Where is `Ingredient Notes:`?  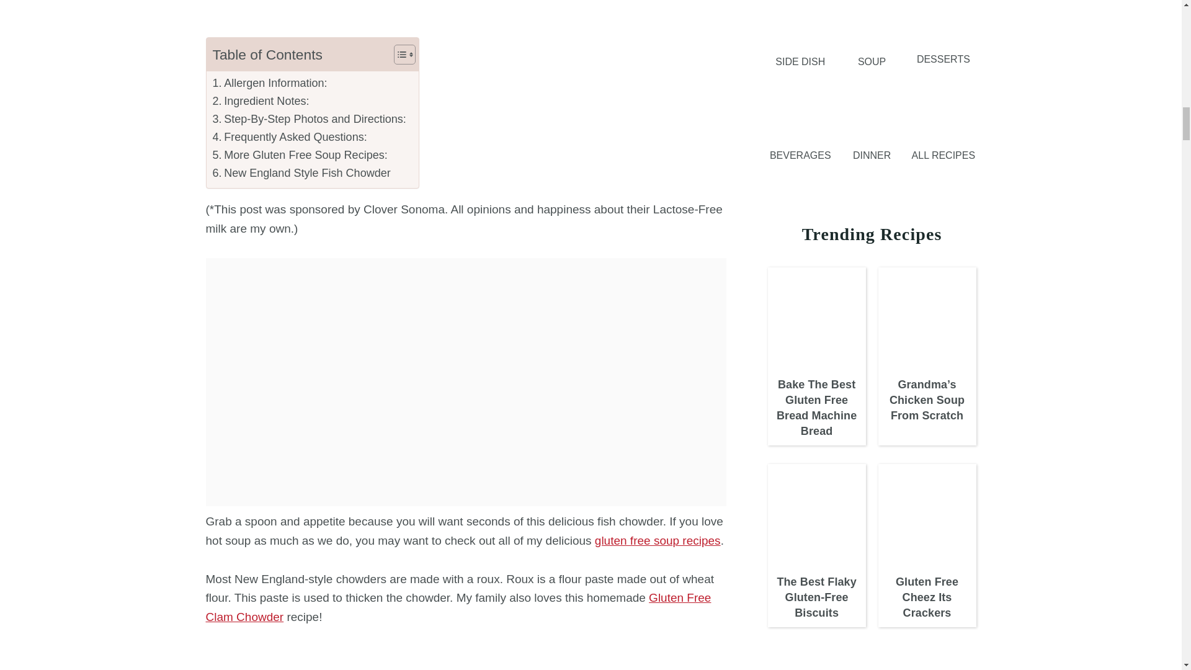
Ingredient Notes: is located at coordinates (260, 102).